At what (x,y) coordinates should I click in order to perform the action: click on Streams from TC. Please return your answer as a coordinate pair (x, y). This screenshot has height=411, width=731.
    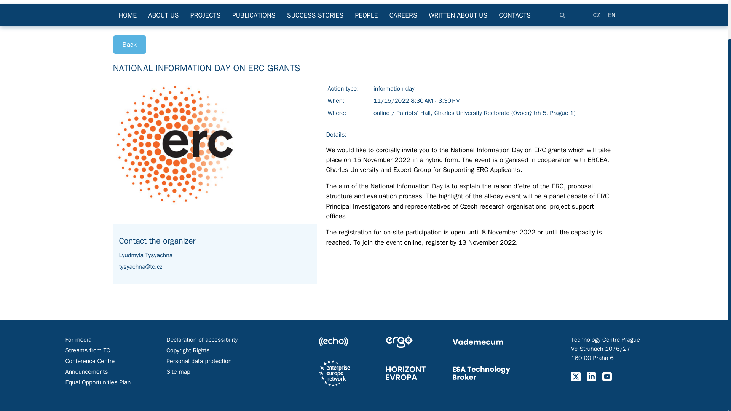
    Looking at the image, I should click on (88, 350).